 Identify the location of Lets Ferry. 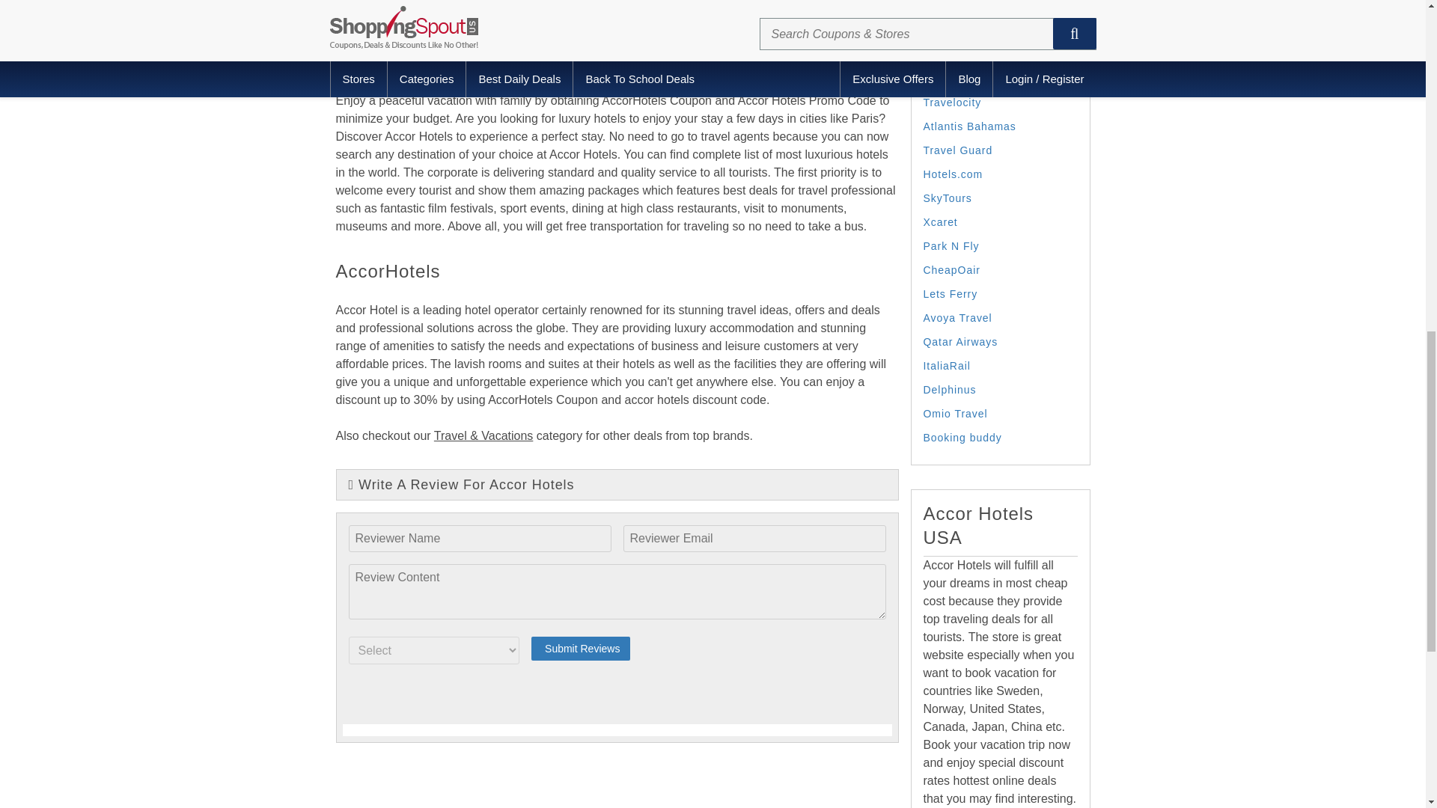
(951, 293).